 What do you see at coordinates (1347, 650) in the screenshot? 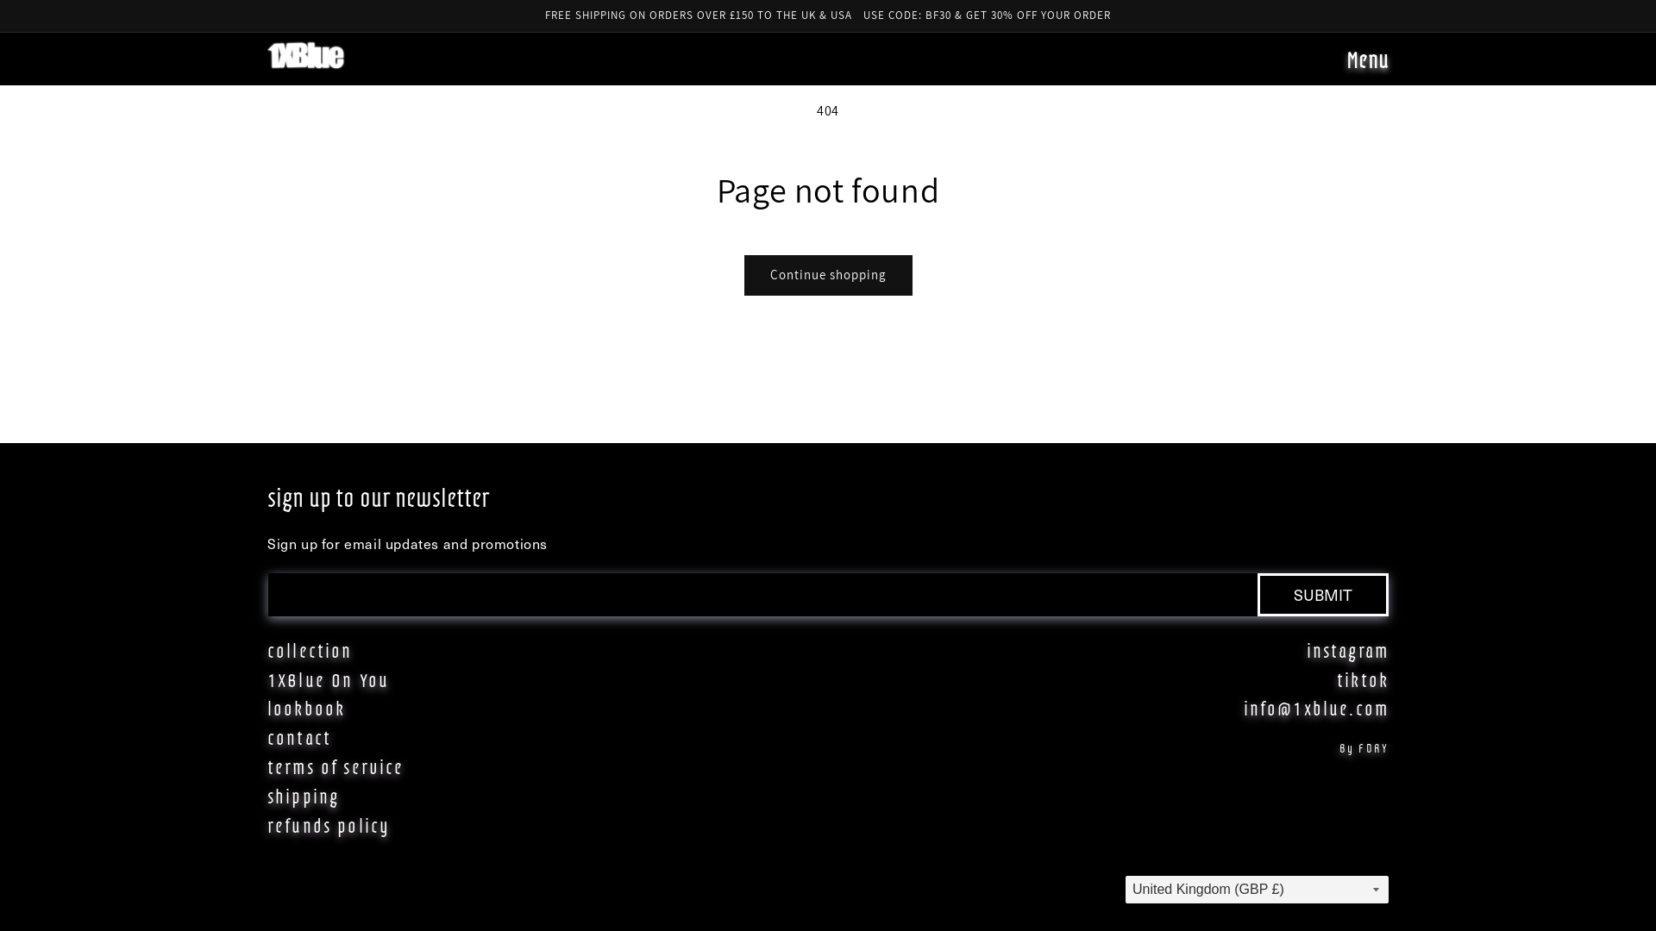
I see `instagram` at bounding box center [1347, 650].